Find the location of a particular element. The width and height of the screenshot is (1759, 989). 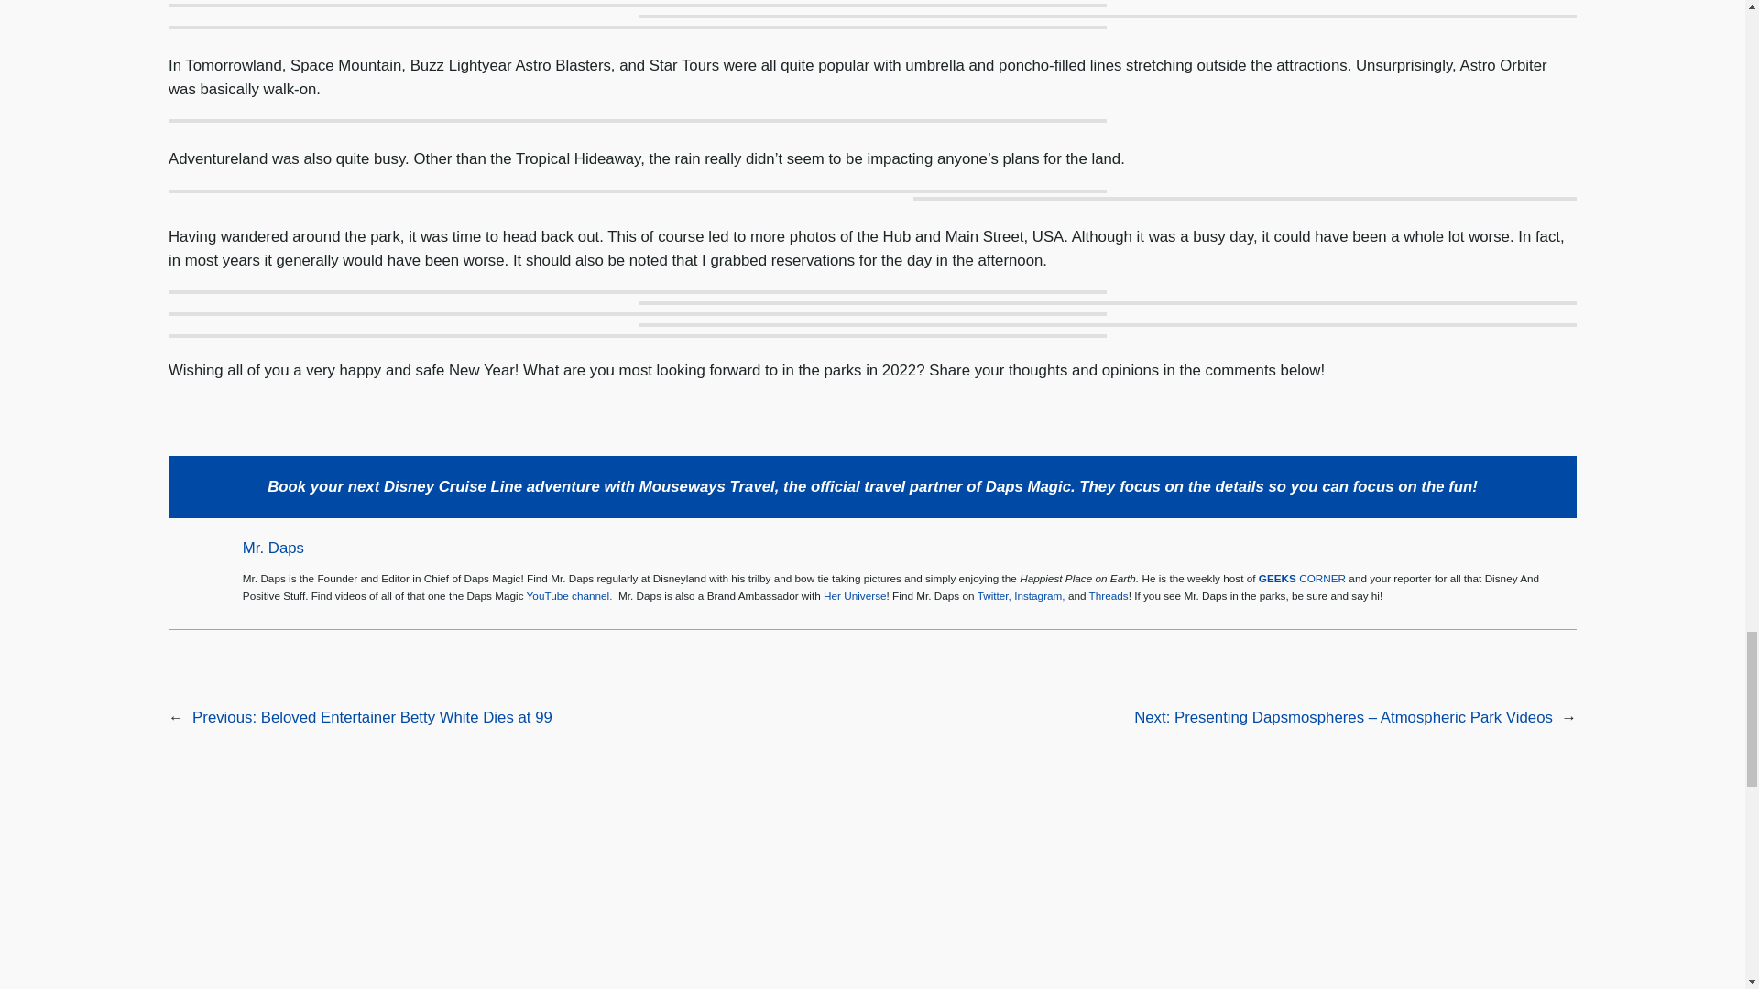

Instagram, is located at coordinates (1040, 595).